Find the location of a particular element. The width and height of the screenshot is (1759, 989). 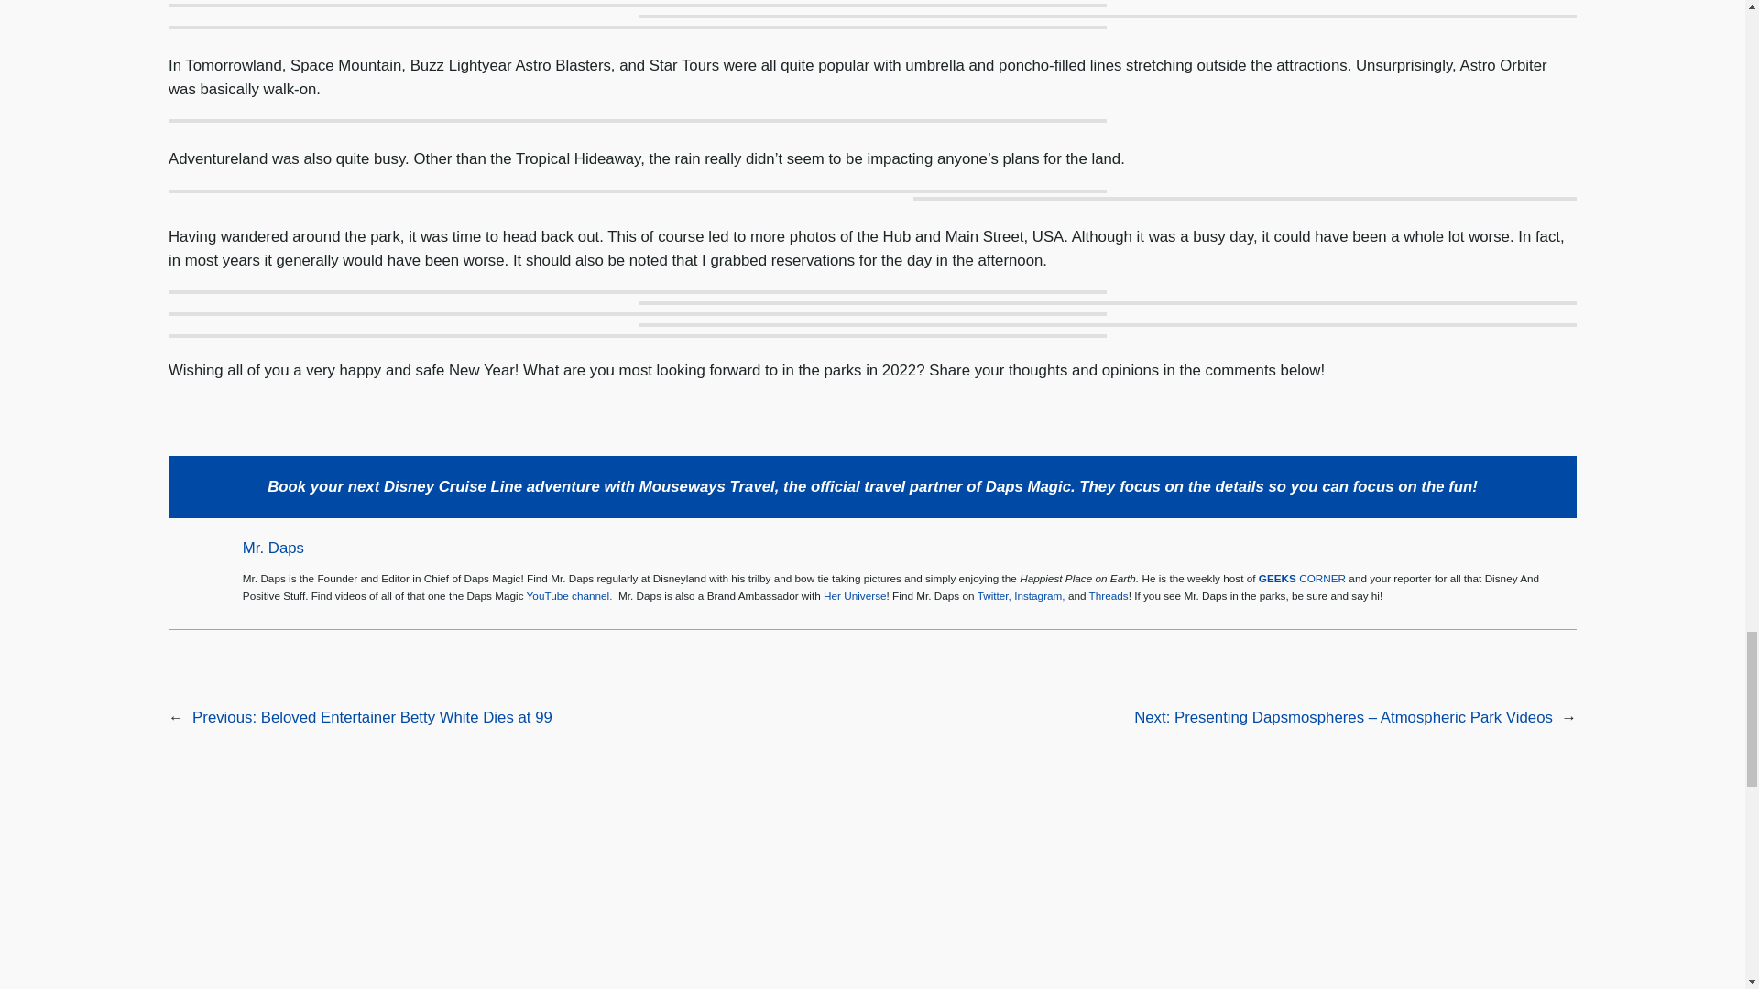

Instagram, is located at coordinates (1040, 595).